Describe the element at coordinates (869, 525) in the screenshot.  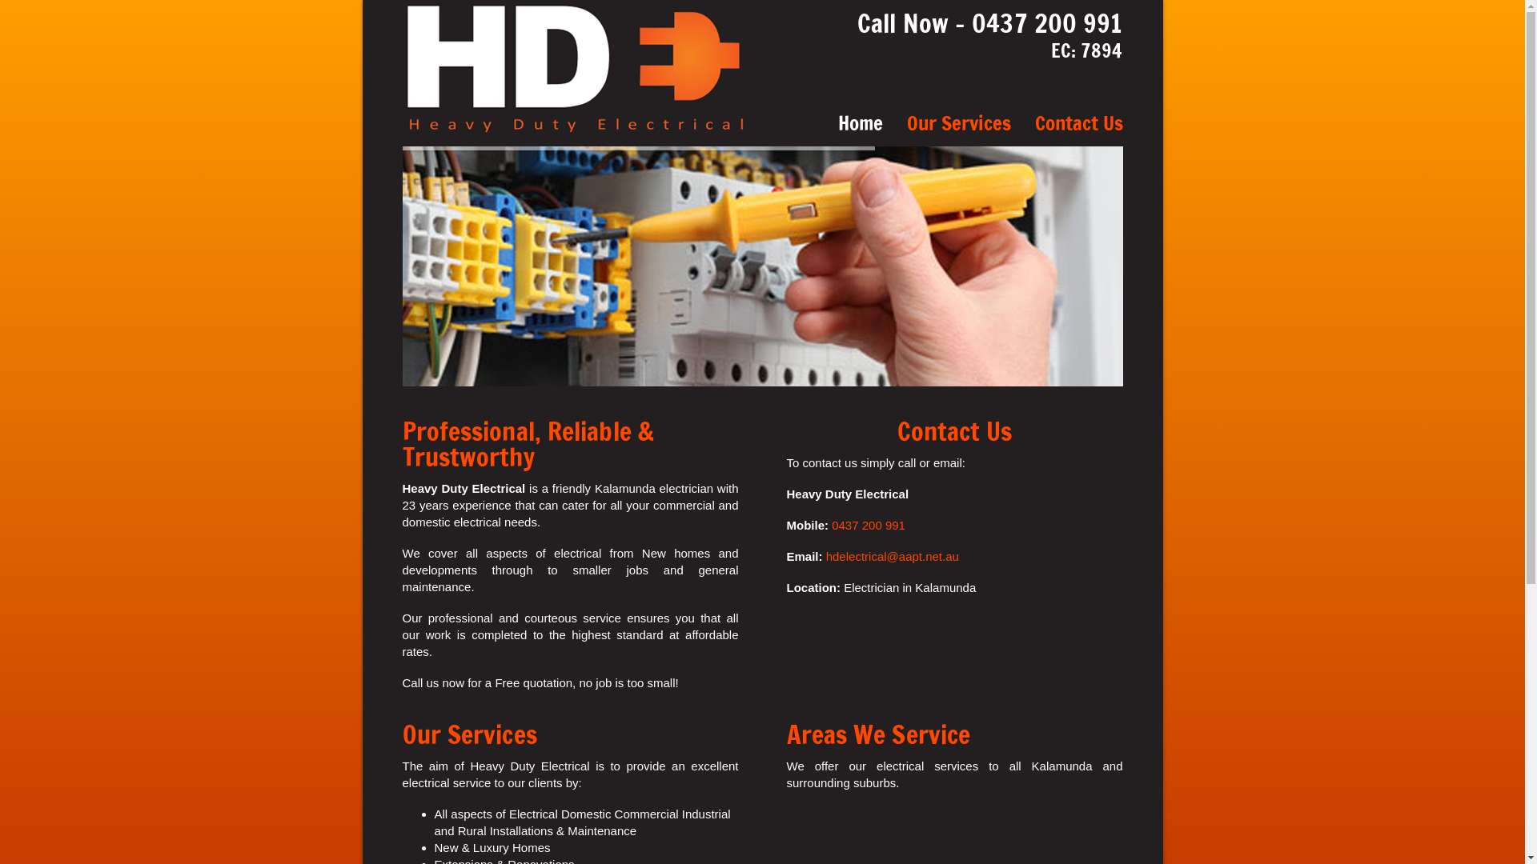
I see `0437 200 991` at that location.